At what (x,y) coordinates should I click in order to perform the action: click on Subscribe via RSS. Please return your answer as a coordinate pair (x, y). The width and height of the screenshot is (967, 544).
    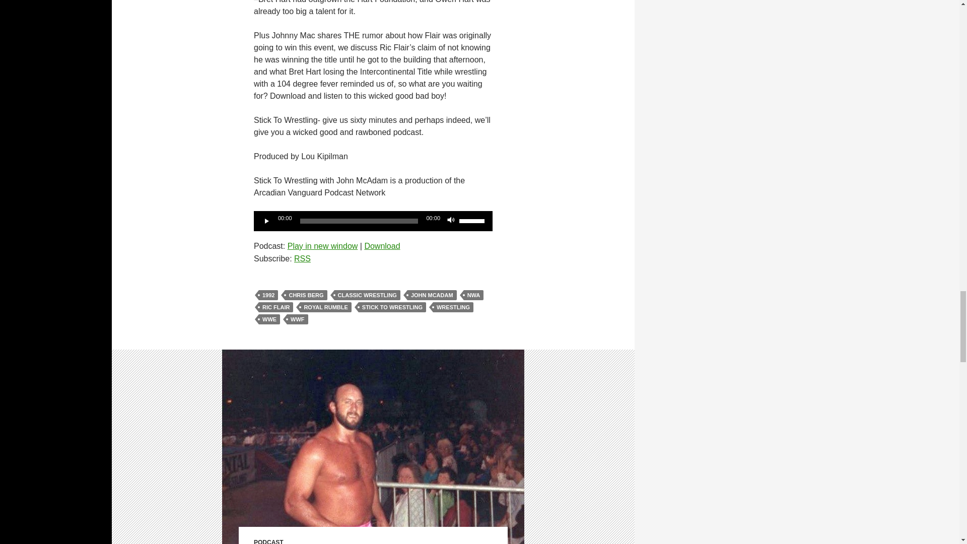
    Looking at the image, I should click on (302, 258).